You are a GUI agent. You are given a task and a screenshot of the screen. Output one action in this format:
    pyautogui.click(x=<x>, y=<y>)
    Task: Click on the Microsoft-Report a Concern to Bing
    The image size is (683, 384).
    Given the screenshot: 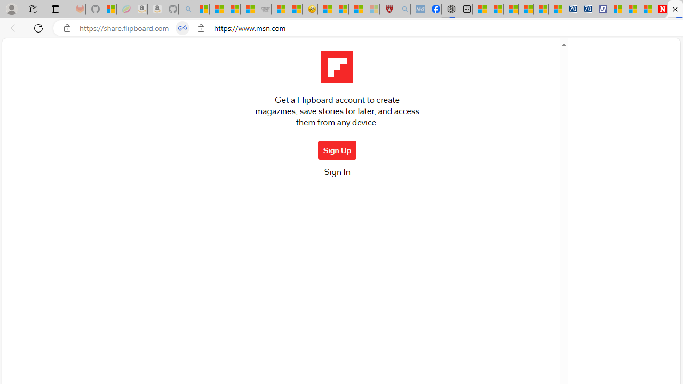 What is the action you would take?
    pyautogui.click(x=108, y=10)
    